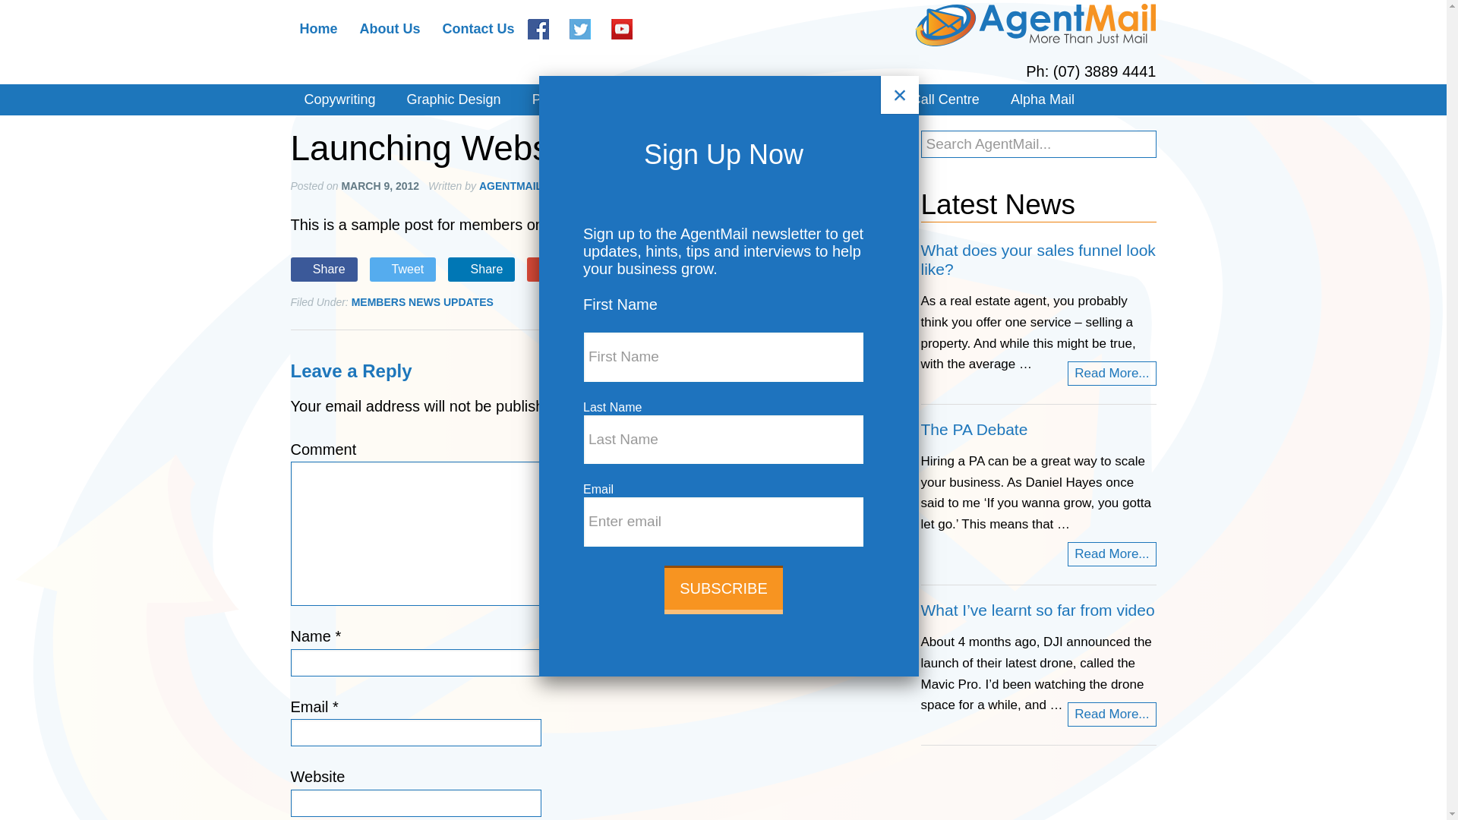  Describe the element at coordinates (1037, 260) in the screenshot. I see `What does your sales funnel look like?` at that location.